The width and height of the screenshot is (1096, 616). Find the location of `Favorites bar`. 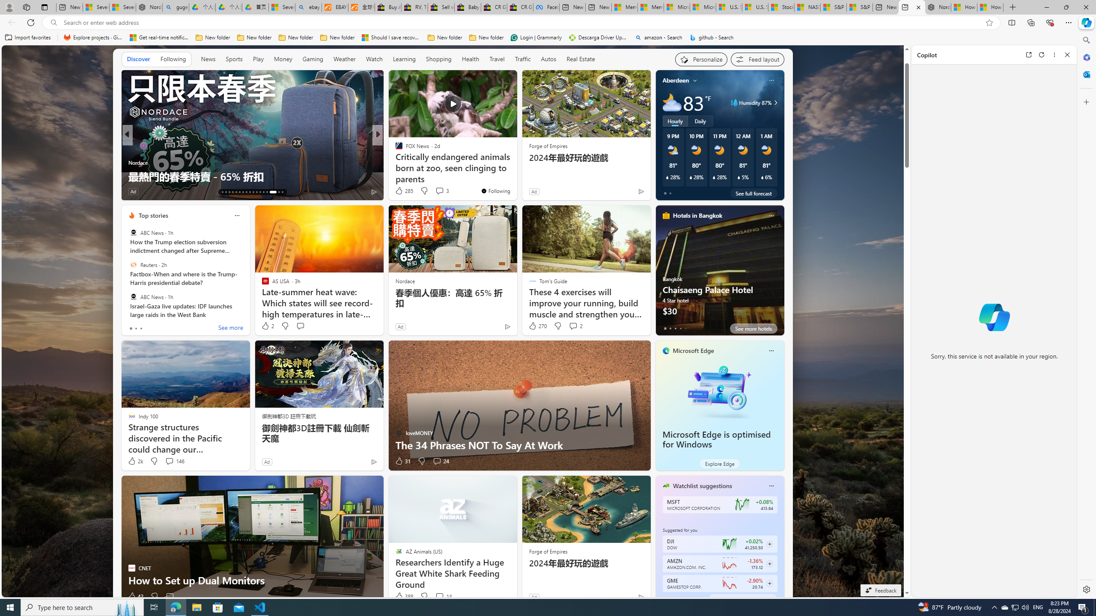

Favorites bar is located at coordinates (539, 38).